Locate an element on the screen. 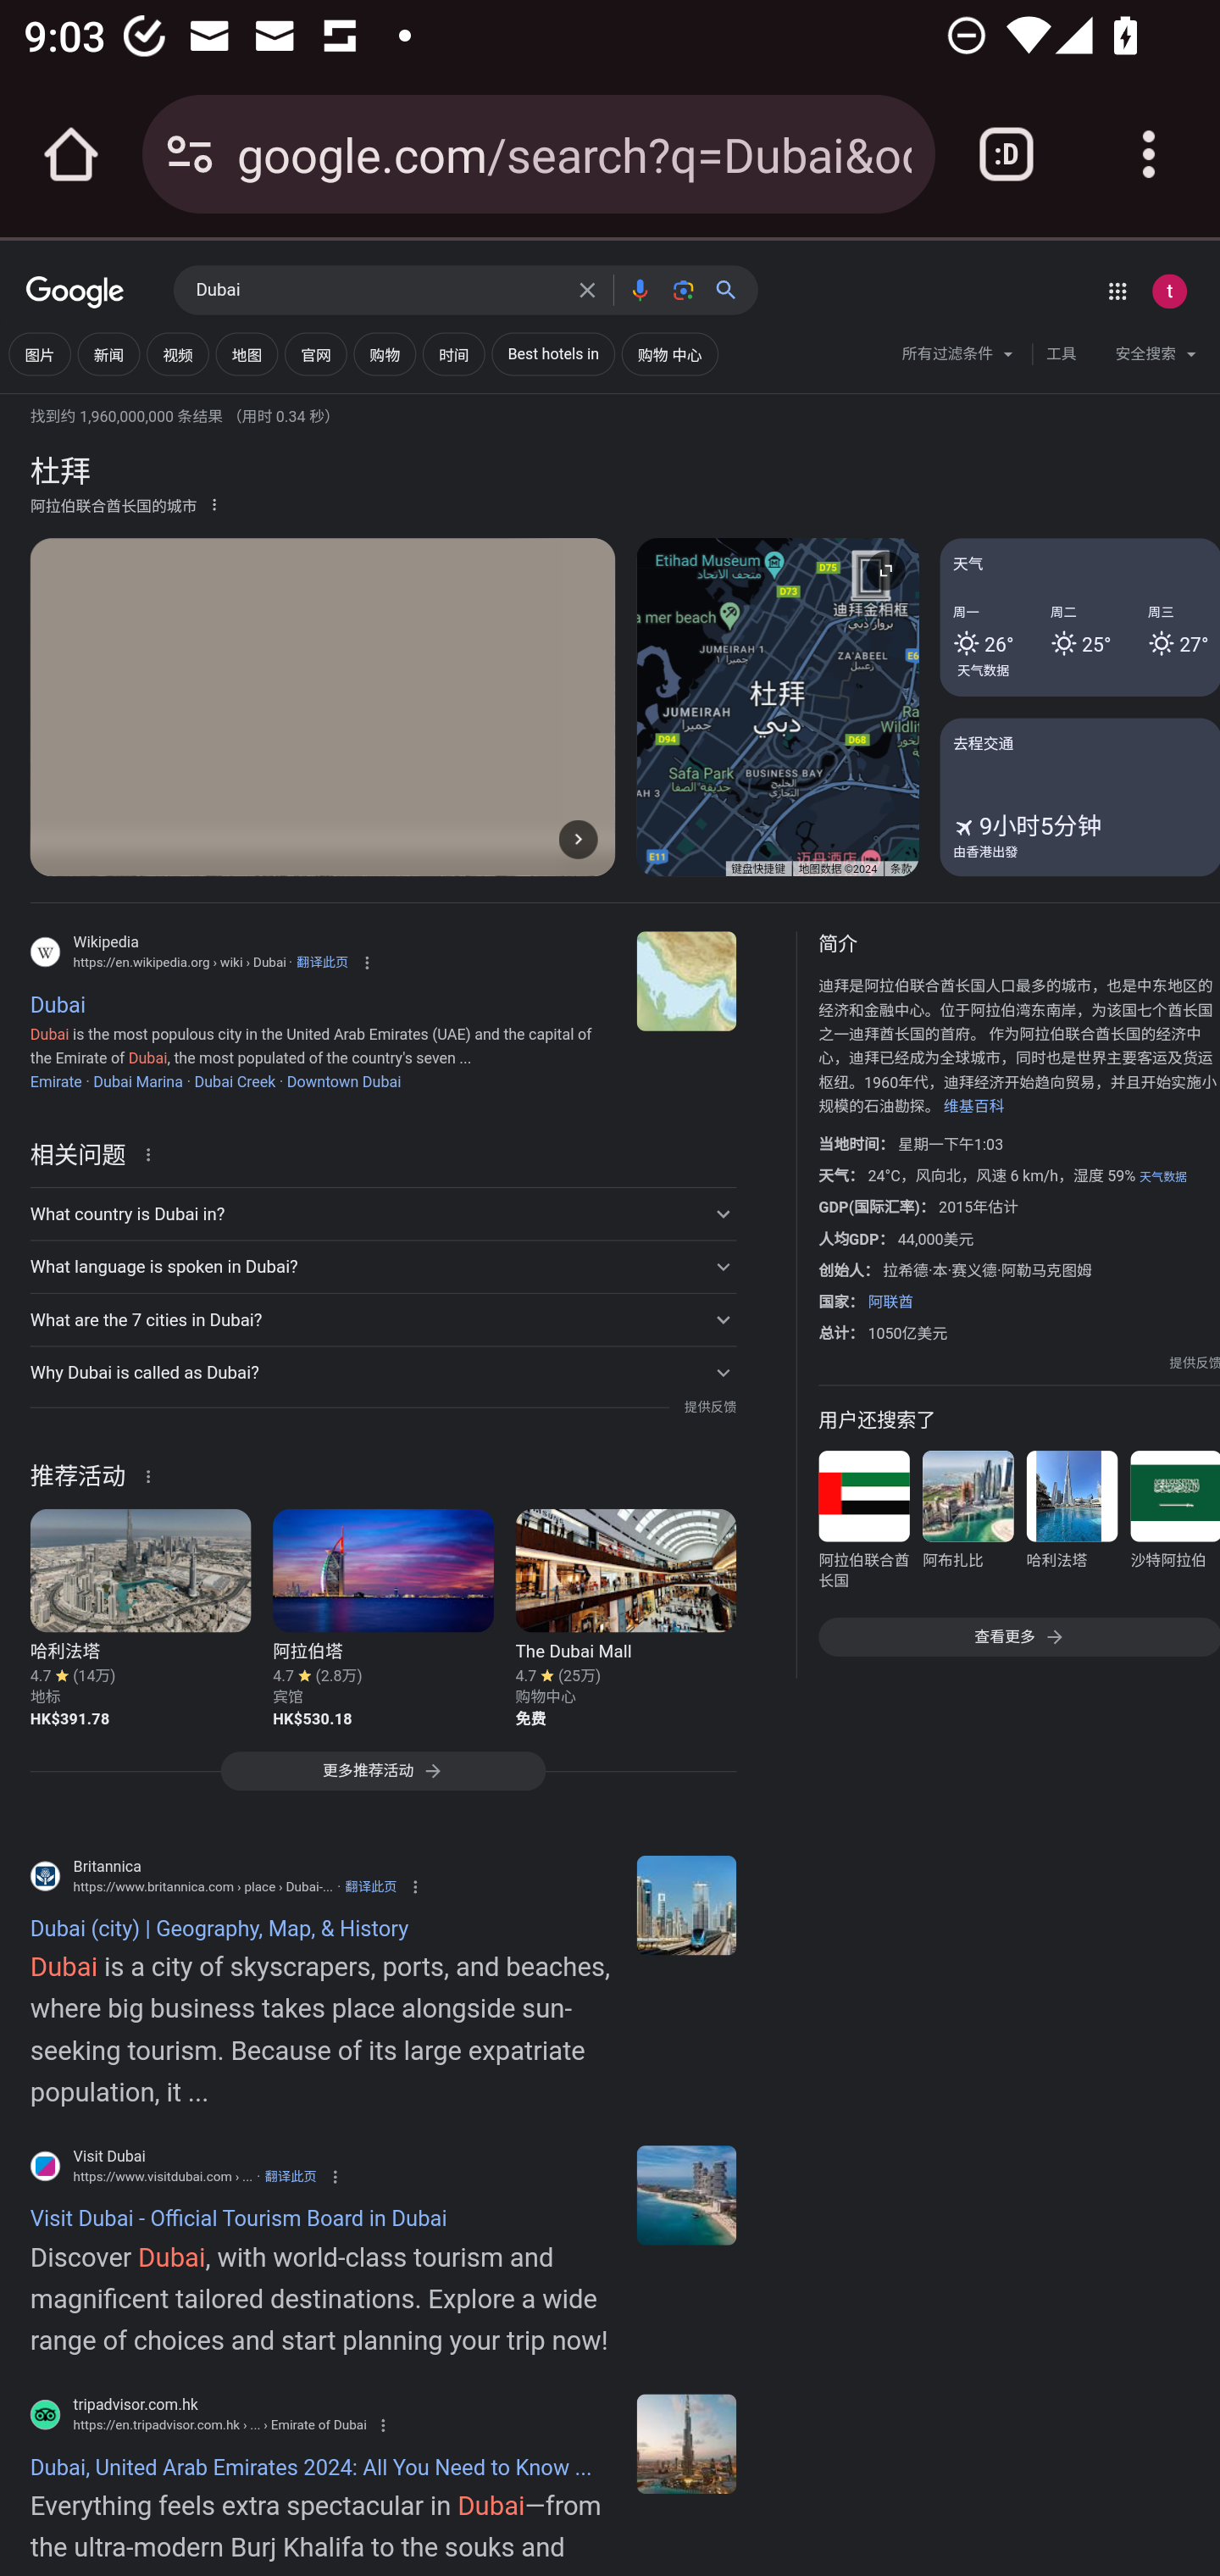 The image size is (1220, 2576). Customize and control Google Chrome is located at coordinates (1149, 154).